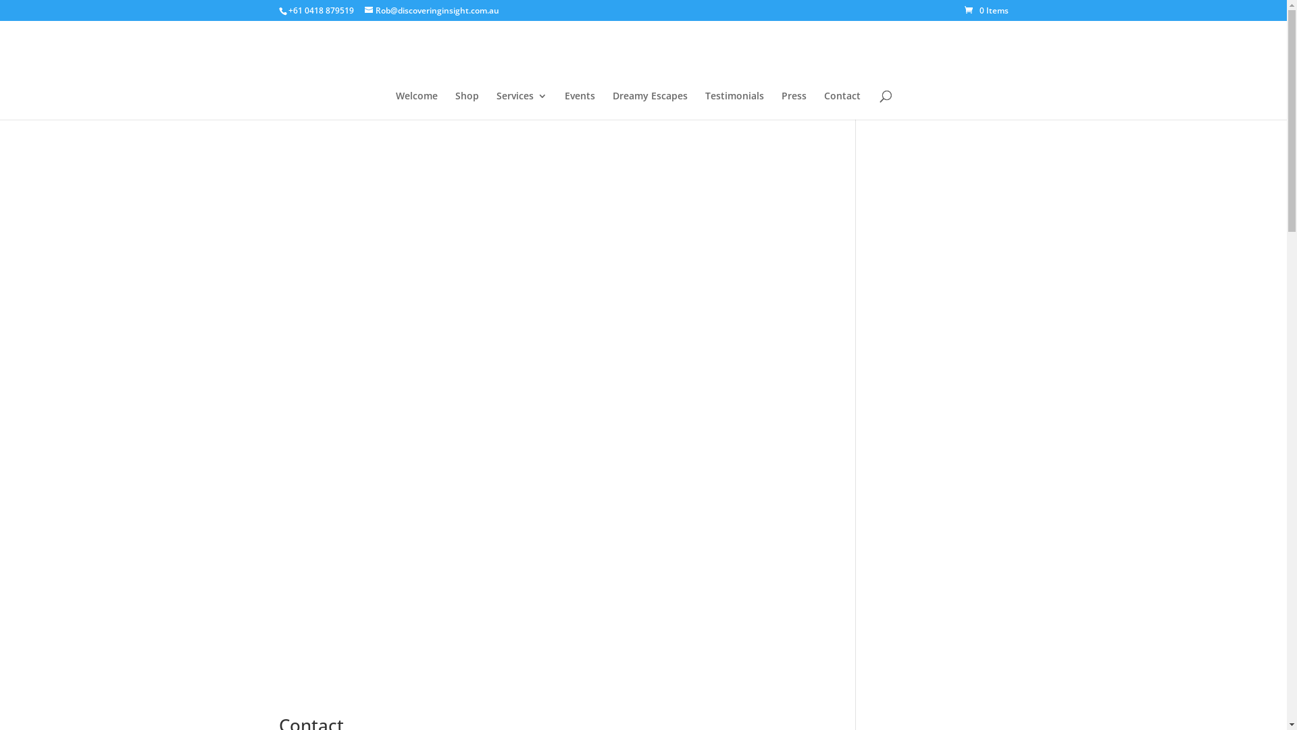 The image size is (1297, 730). I want to click on Shop, so click(467, 105).